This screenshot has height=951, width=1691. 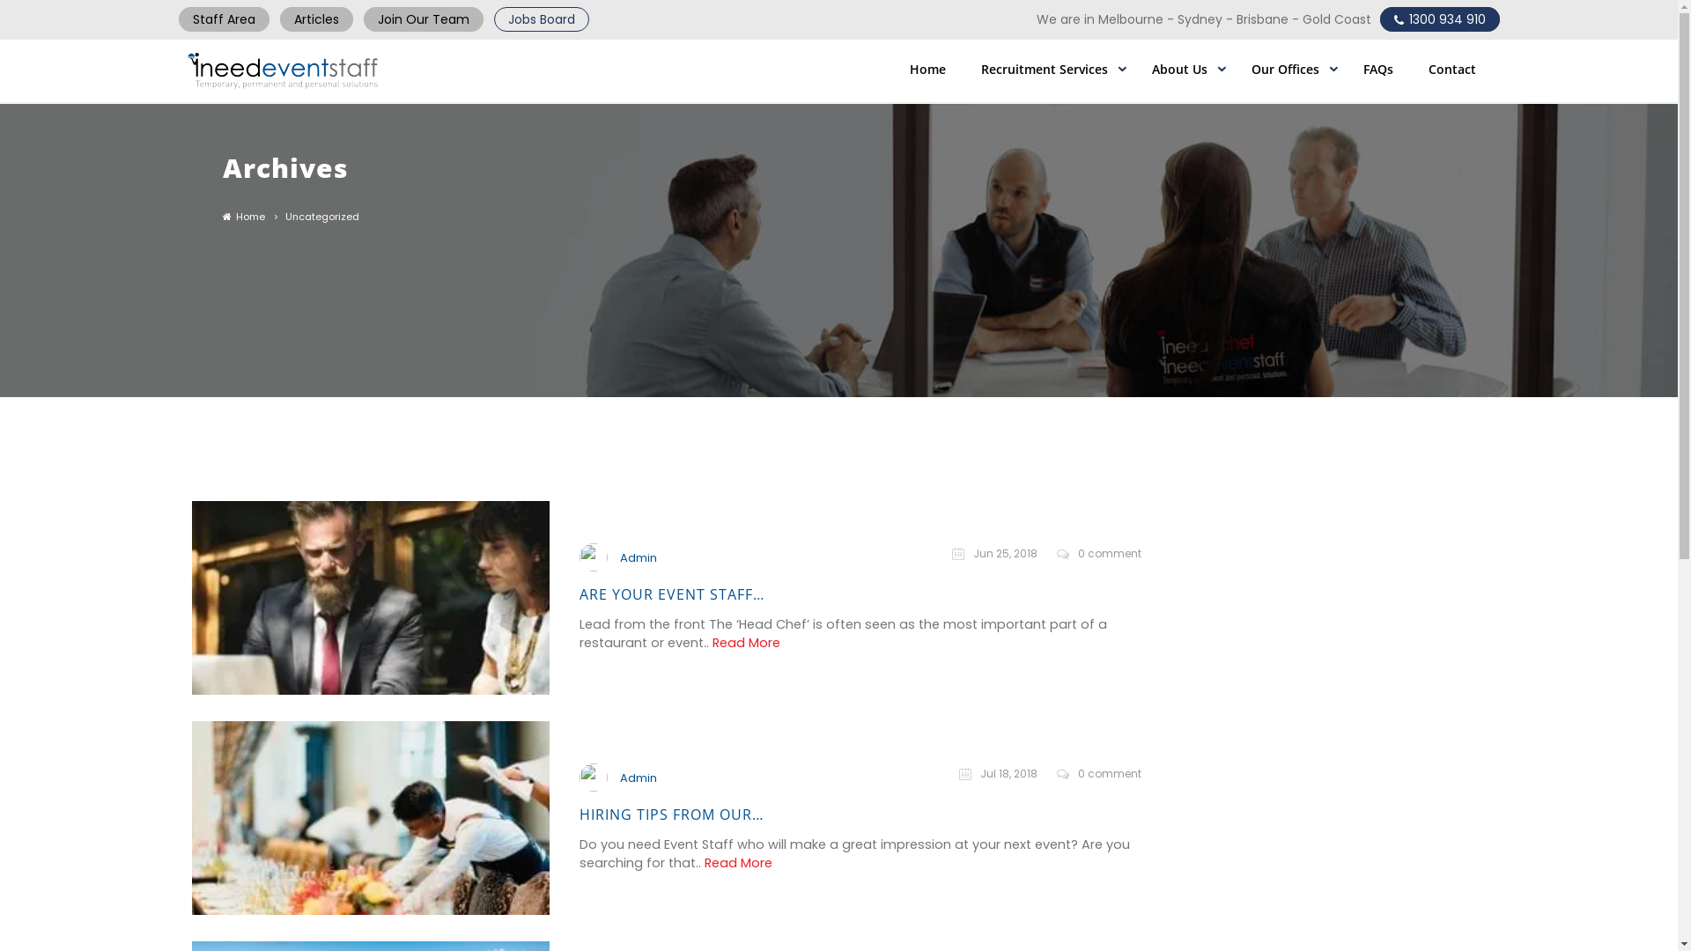 What do you see at coordinates (928, 70) in the screenshot?
I see `Home` at bounding box center [928, 70].